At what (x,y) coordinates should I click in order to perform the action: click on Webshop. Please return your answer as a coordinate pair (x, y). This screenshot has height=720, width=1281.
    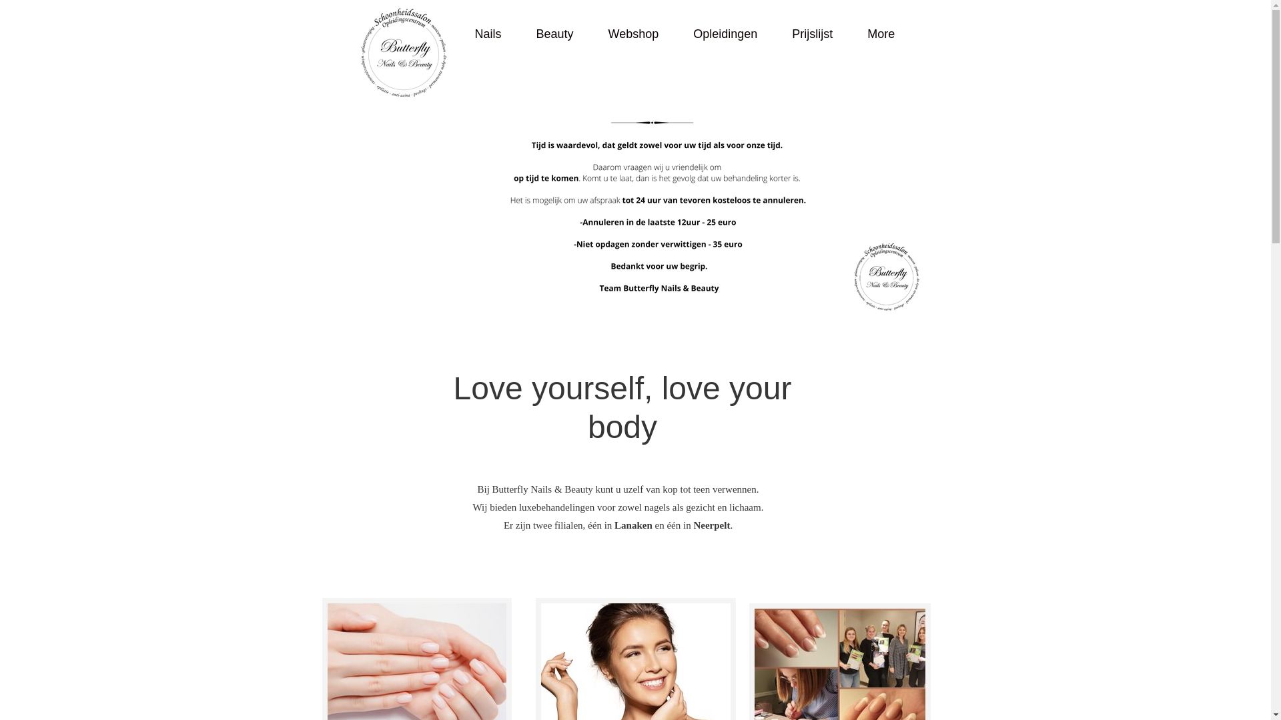
    Looking at the image, I should click on (634, 34).